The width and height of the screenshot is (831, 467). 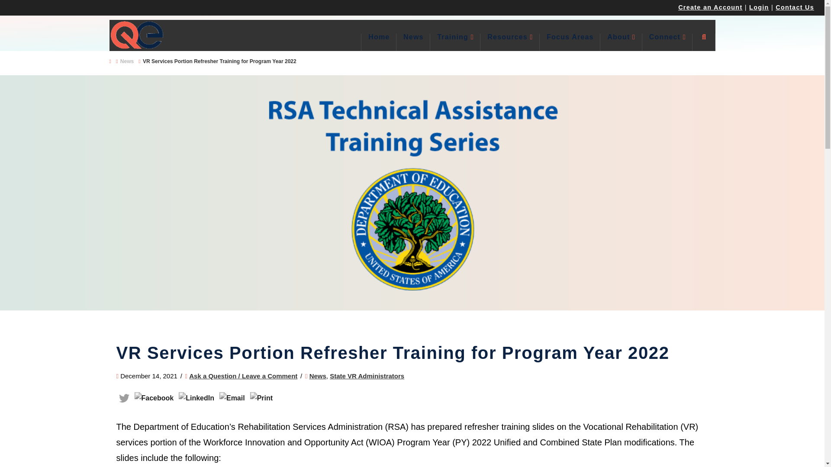 What do you see at coordinates (621, 42) in the screenshot?
I see `About` at bounding box center [621, 42].